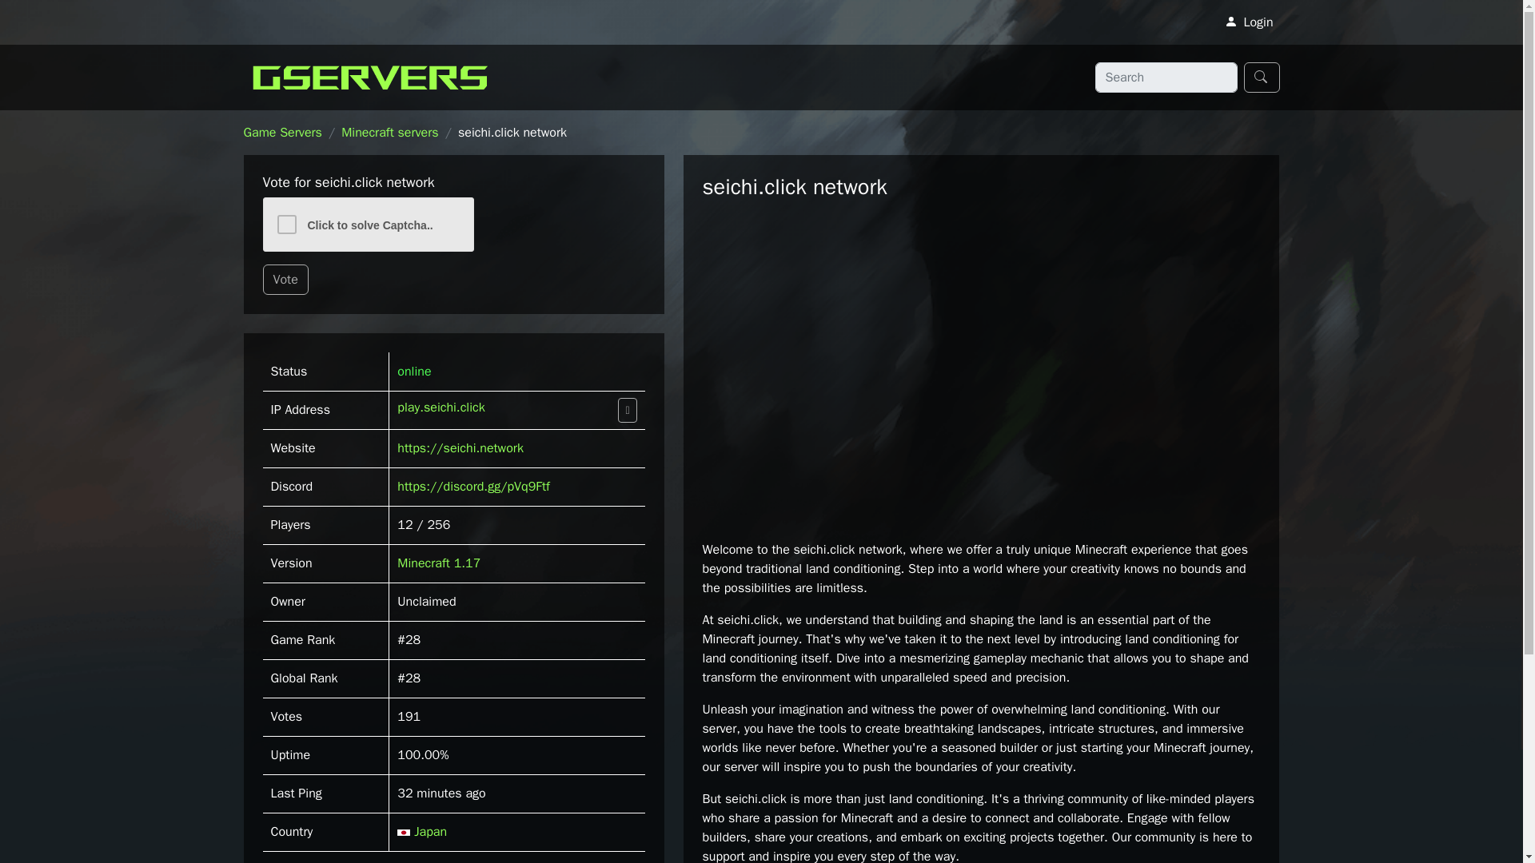  I want to click on Login, so click(1249, 22).